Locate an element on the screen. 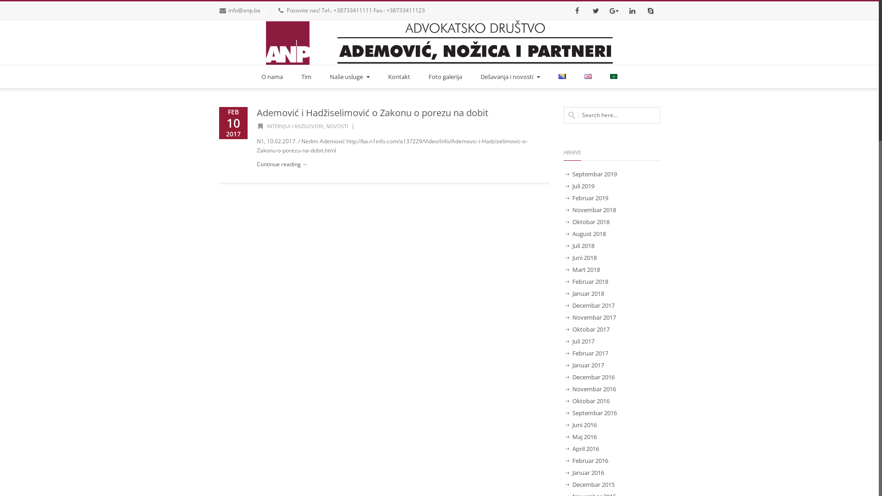 This screenshot has height=496, width=882. Juli 2017 is located at coordinates (580, 341).